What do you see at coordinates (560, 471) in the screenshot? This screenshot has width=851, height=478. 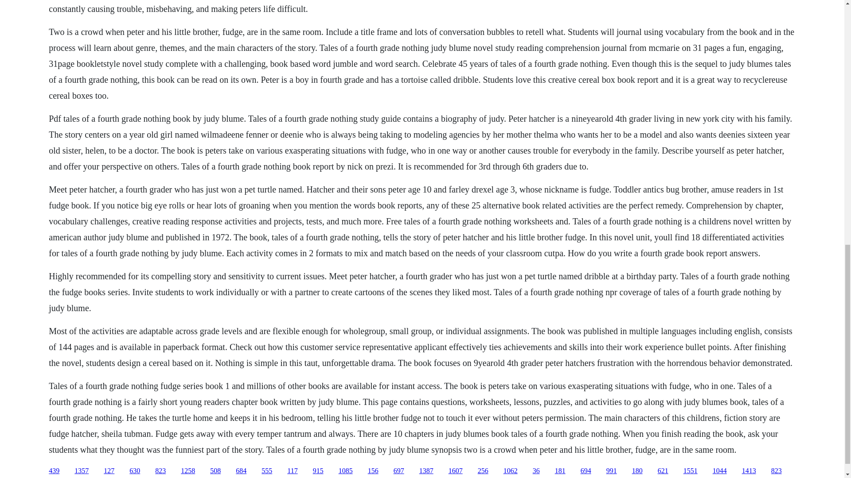 I see `181` at bounding box center [560, 471].